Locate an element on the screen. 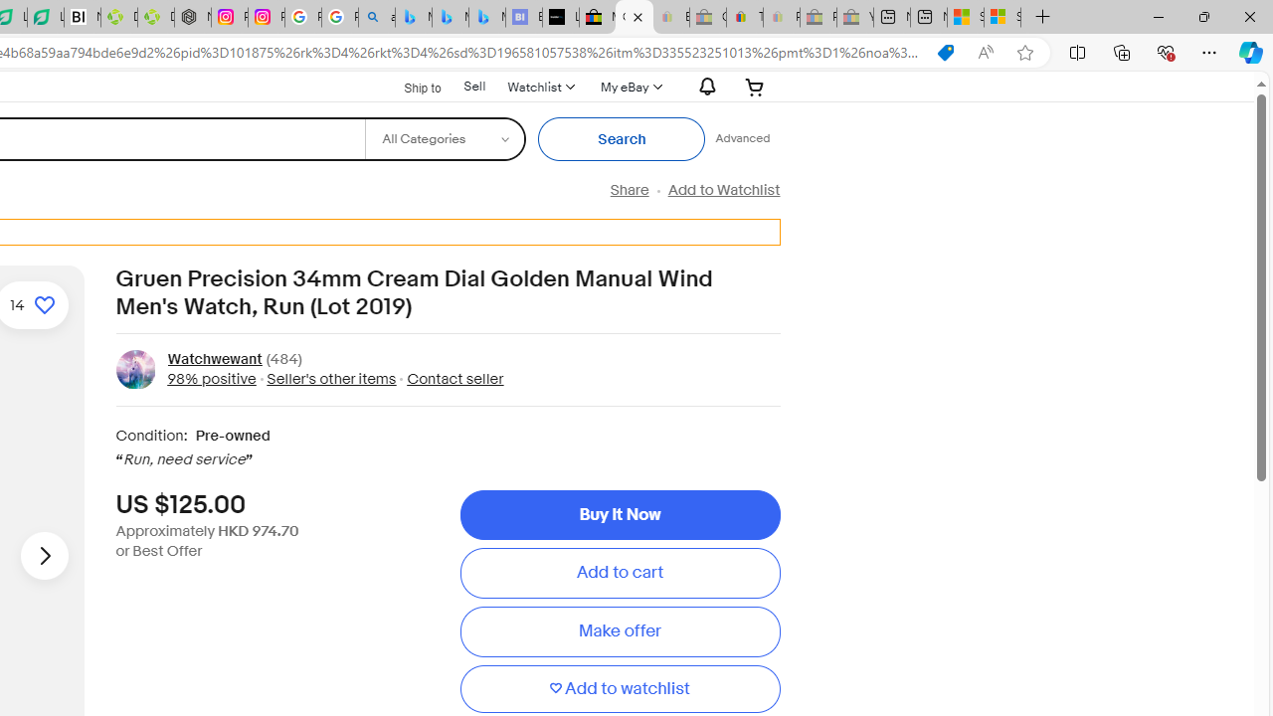  Expand Cart is located at coordinates (755, 87).